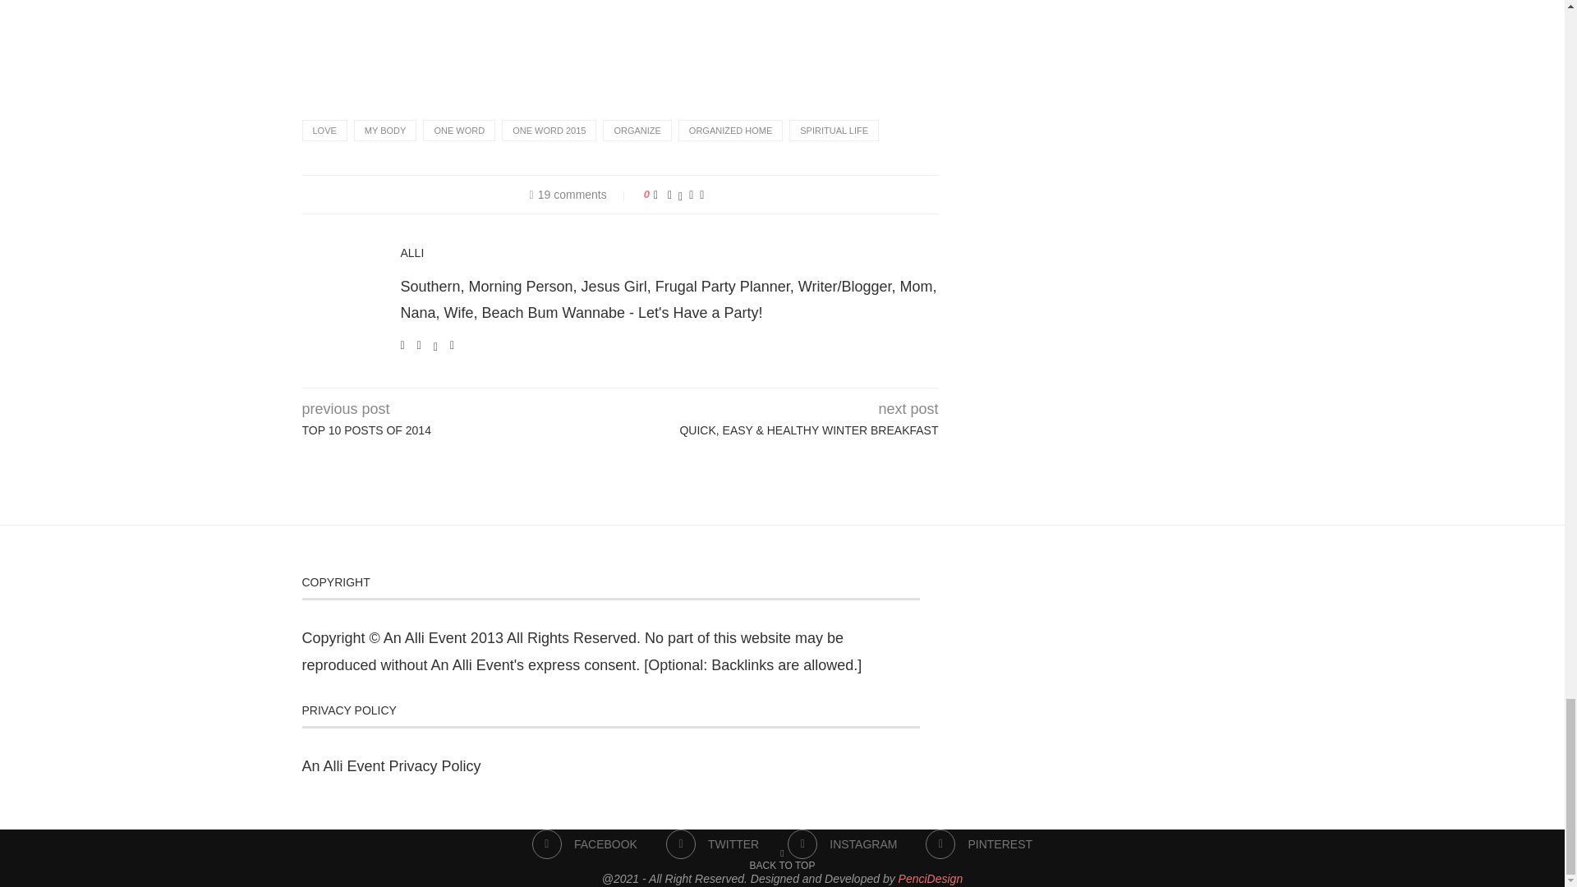 The width and height of the screenshot is (1577, 887). What do you see at coordinates (458, 130) in the screenshot?
I see `ONE WORD` at bounding box center [458, 130].